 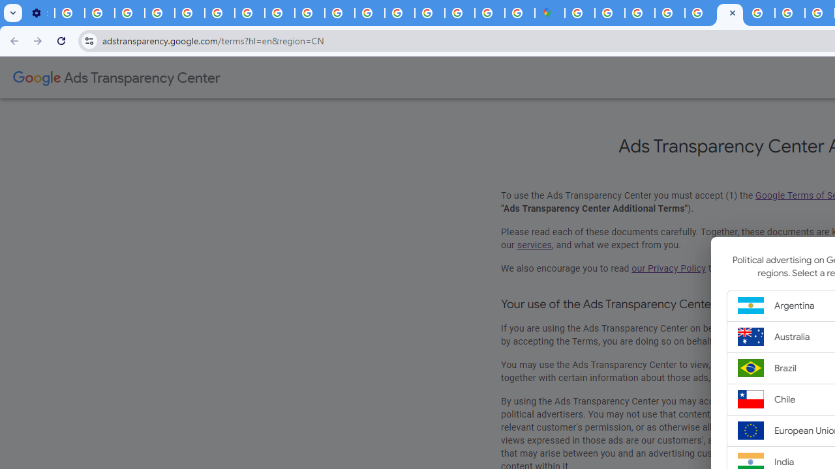 I want to click on Terms and Conditions, so click(x=699, y=13).